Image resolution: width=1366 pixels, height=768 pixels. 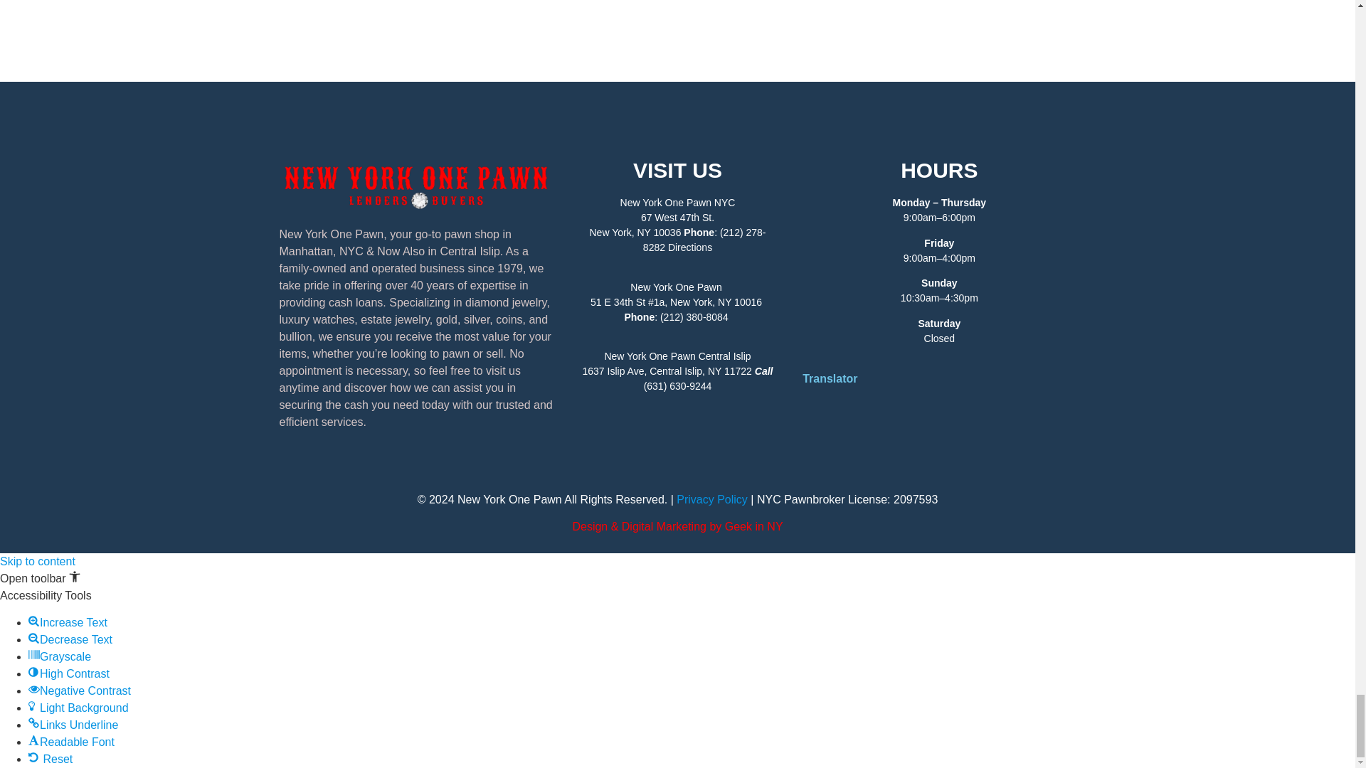 What do you see at coordinates (34, 654) in the screenshot?
I see `Grayscale` at bounding box center [34, 654].